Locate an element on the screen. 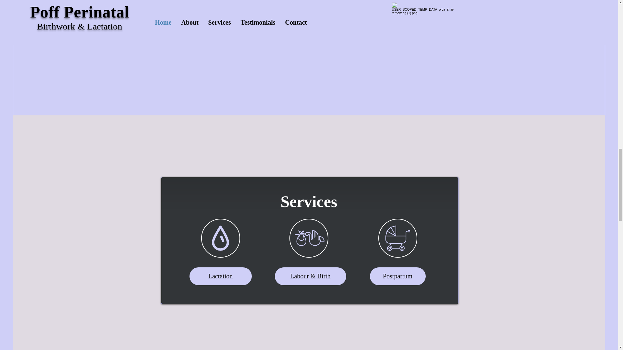  Lactation is located at coordinates (220, 276).